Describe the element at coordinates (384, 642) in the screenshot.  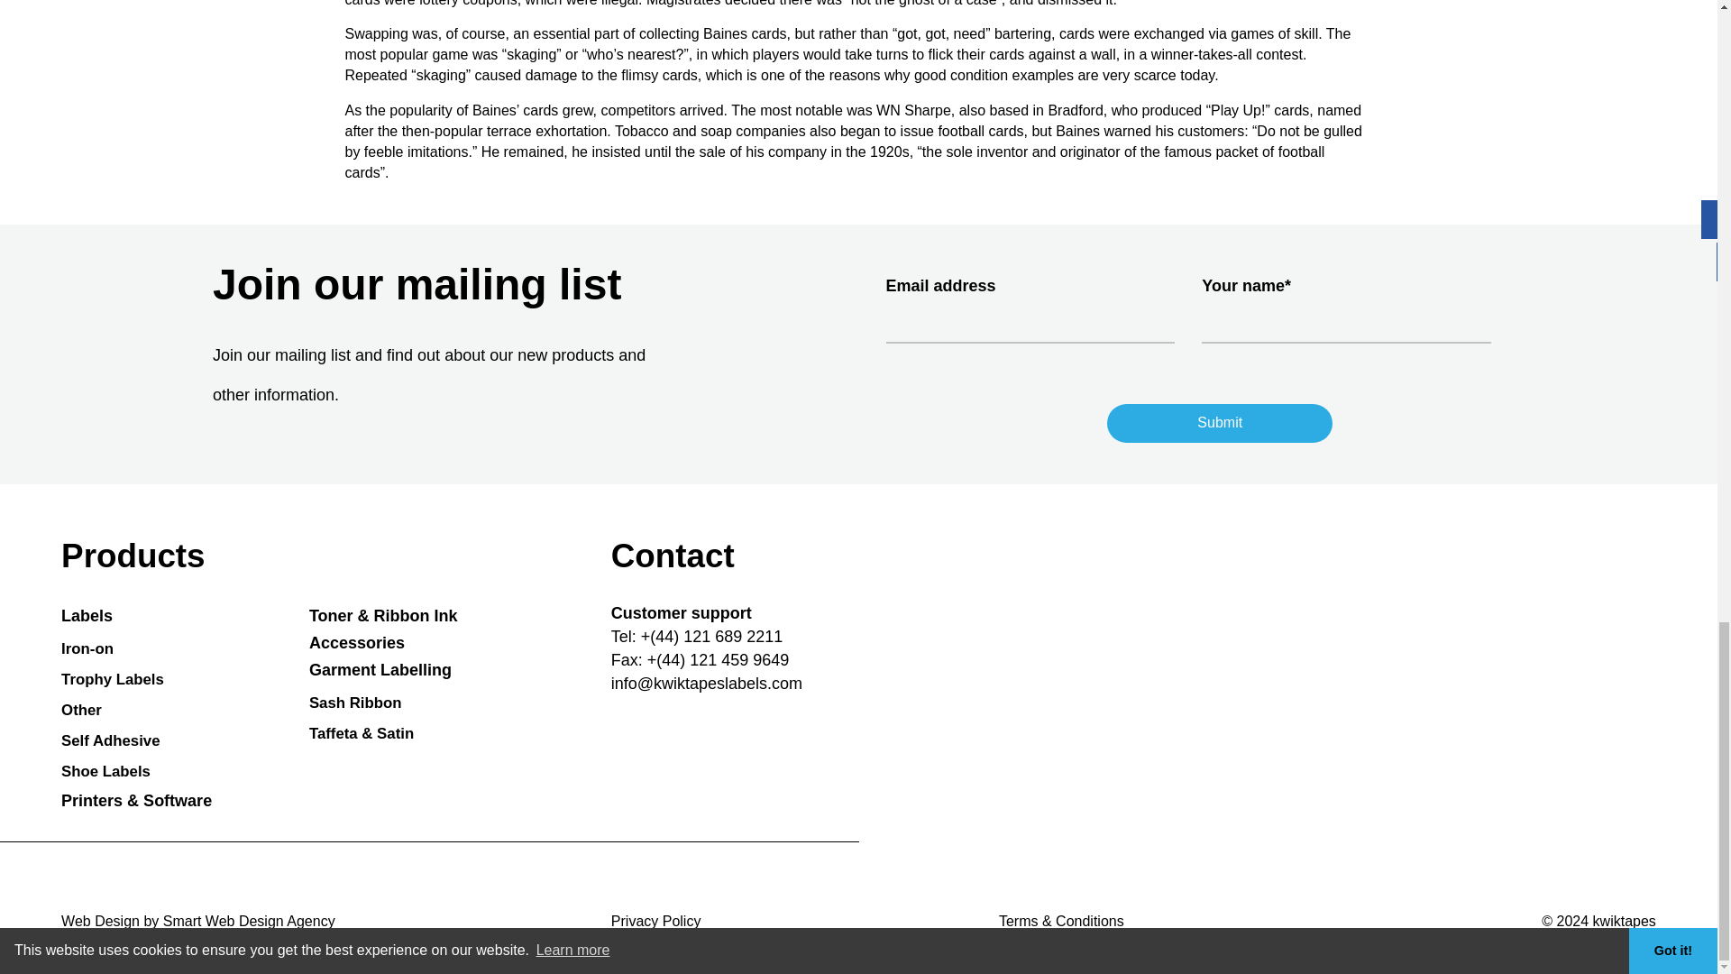
I see `Accessories` at that location.